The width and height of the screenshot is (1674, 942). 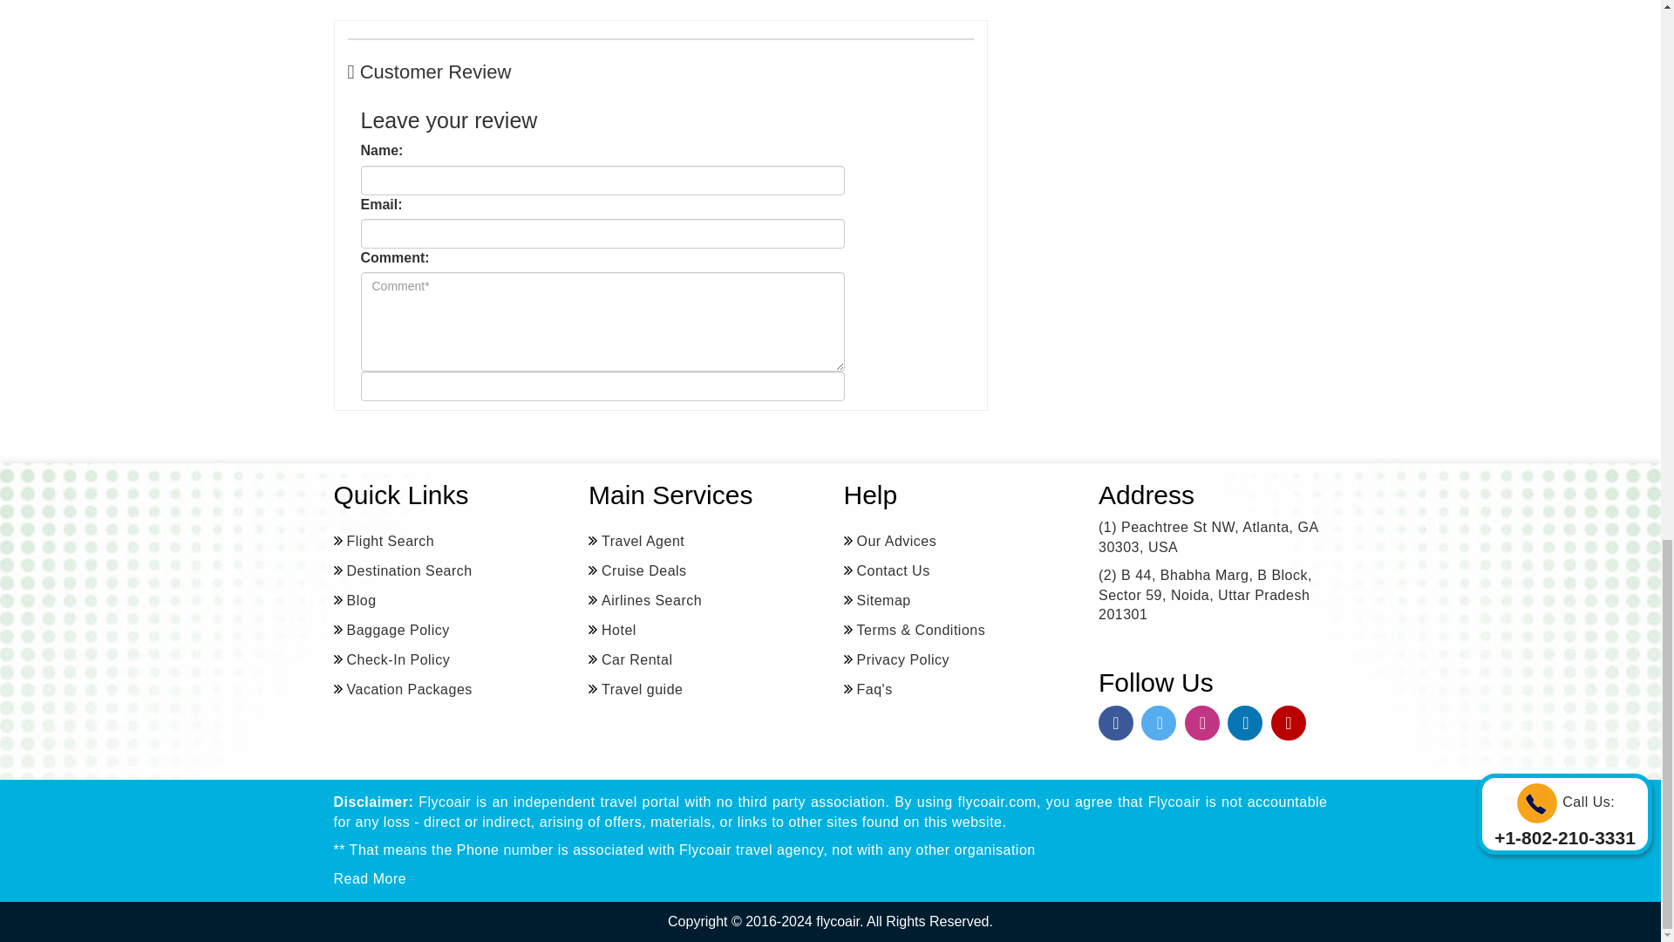 What do you see at coordinates (636, 541) in the screenshot?
I see `Travel Agent` at bounding box center [636, 541].